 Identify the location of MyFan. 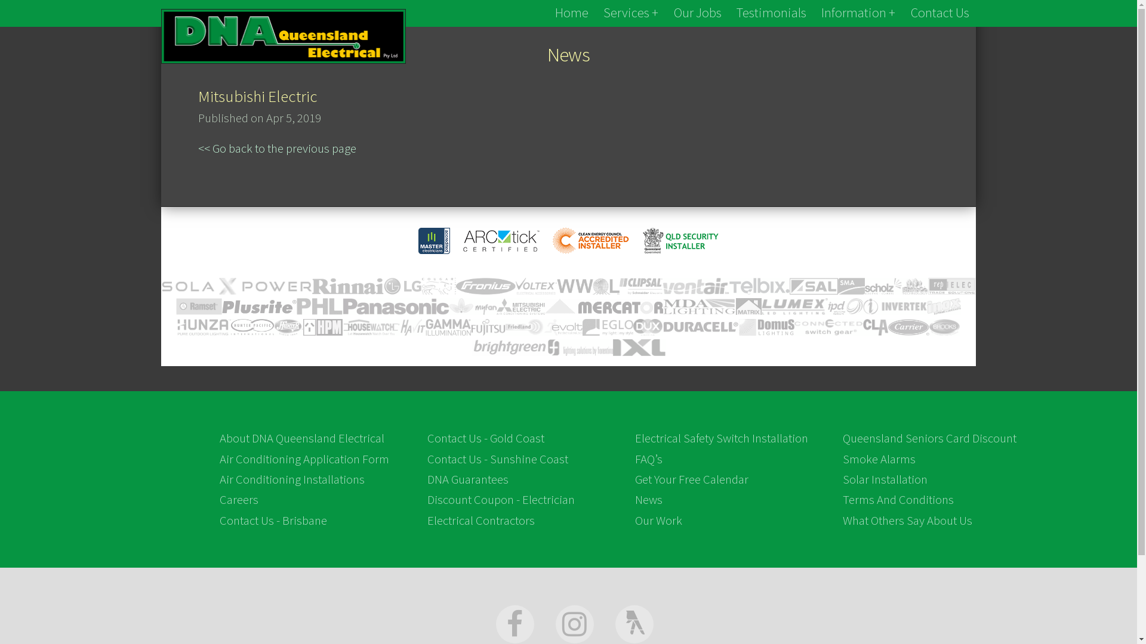
(473, 306).